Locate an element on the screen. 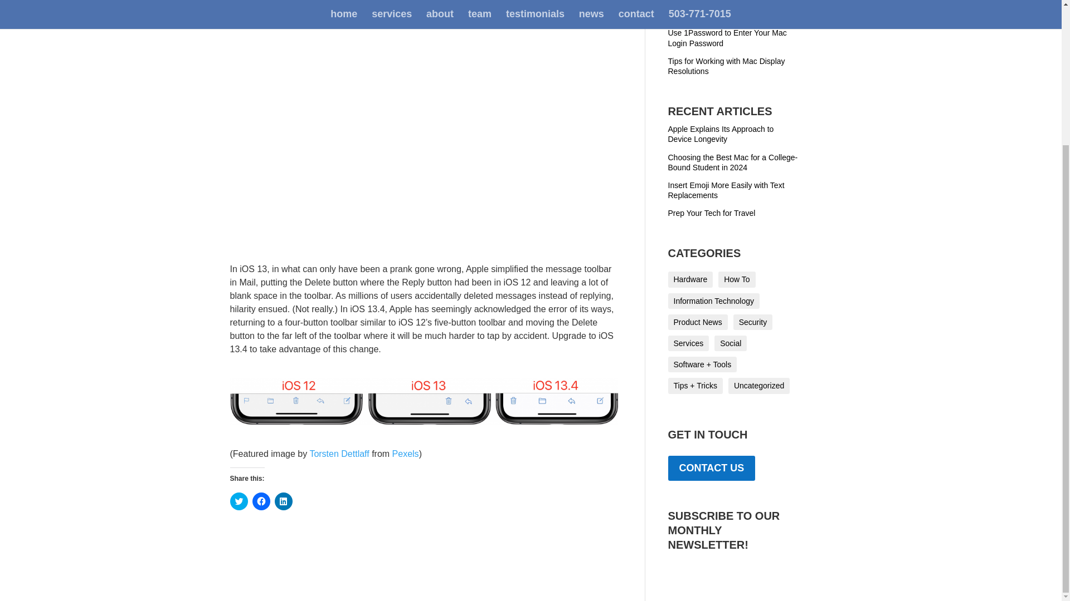 Image resolution: width=1070 pixels, height=601 pixels. Product News is located at coordinates (698, 322).